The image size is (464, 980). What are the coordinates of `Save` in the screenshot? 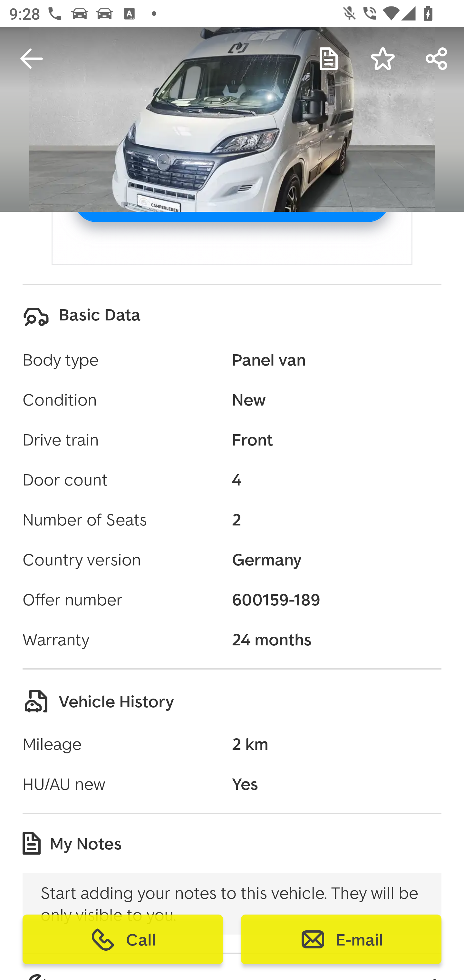 It's located at (383, 59).